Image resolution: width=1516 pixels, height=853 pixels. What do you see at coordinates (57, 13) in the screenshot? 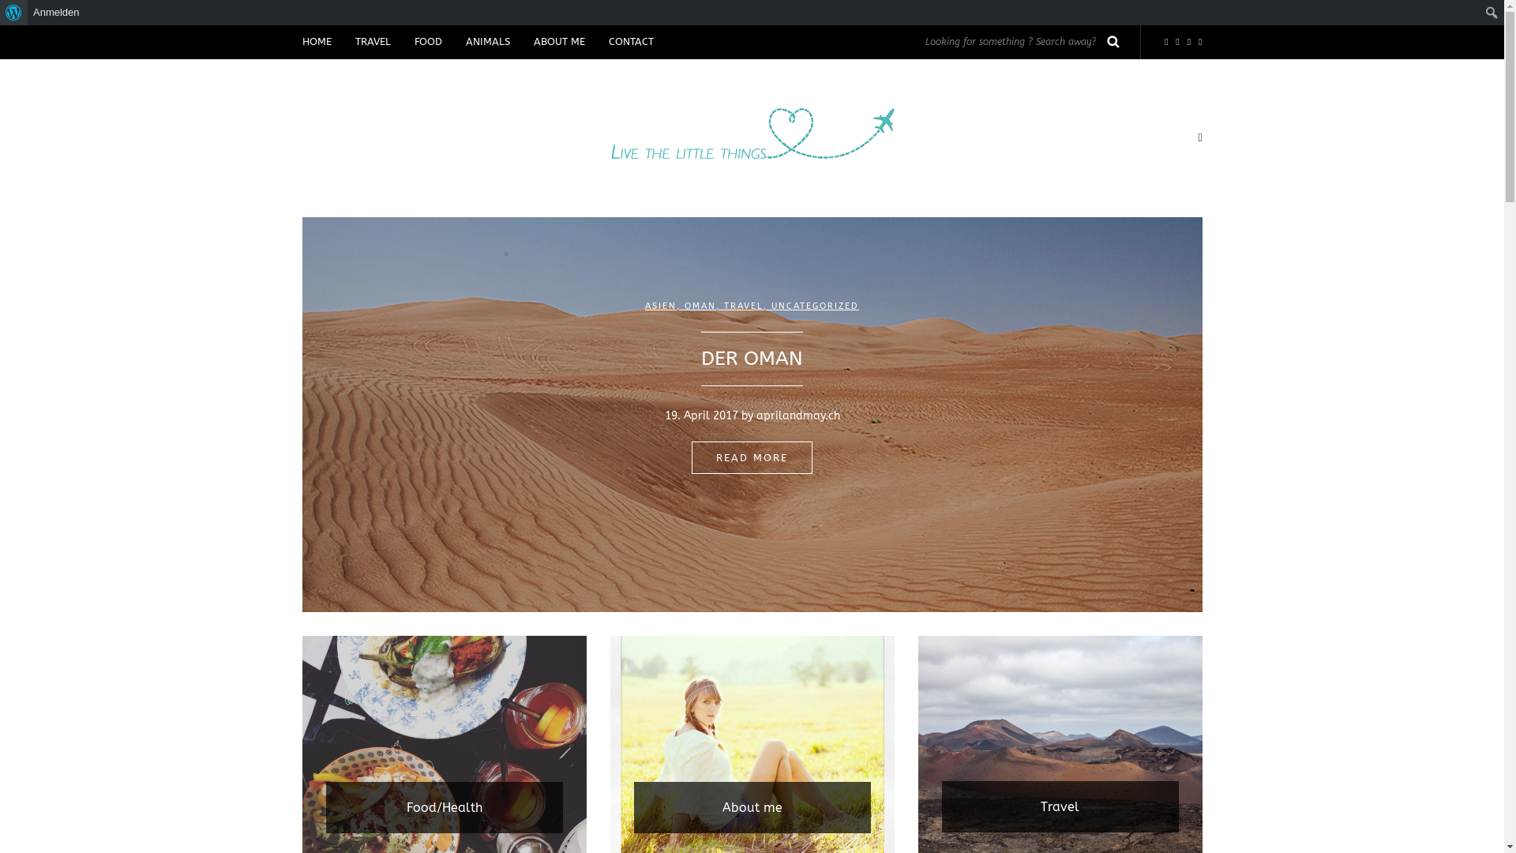
I see `Anmelden` at bounding box center [57, 13].